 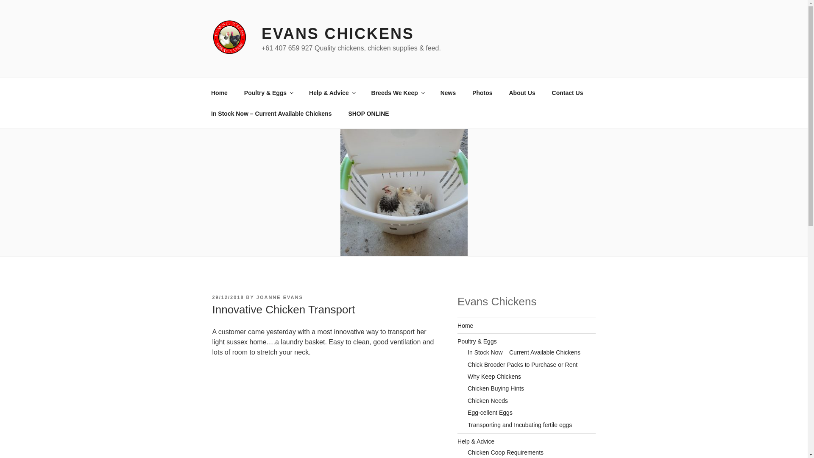 What do you see at coordinates (332, 92) in the screenshot?
I see `Help & Advice` at bounding box center [332, 92].